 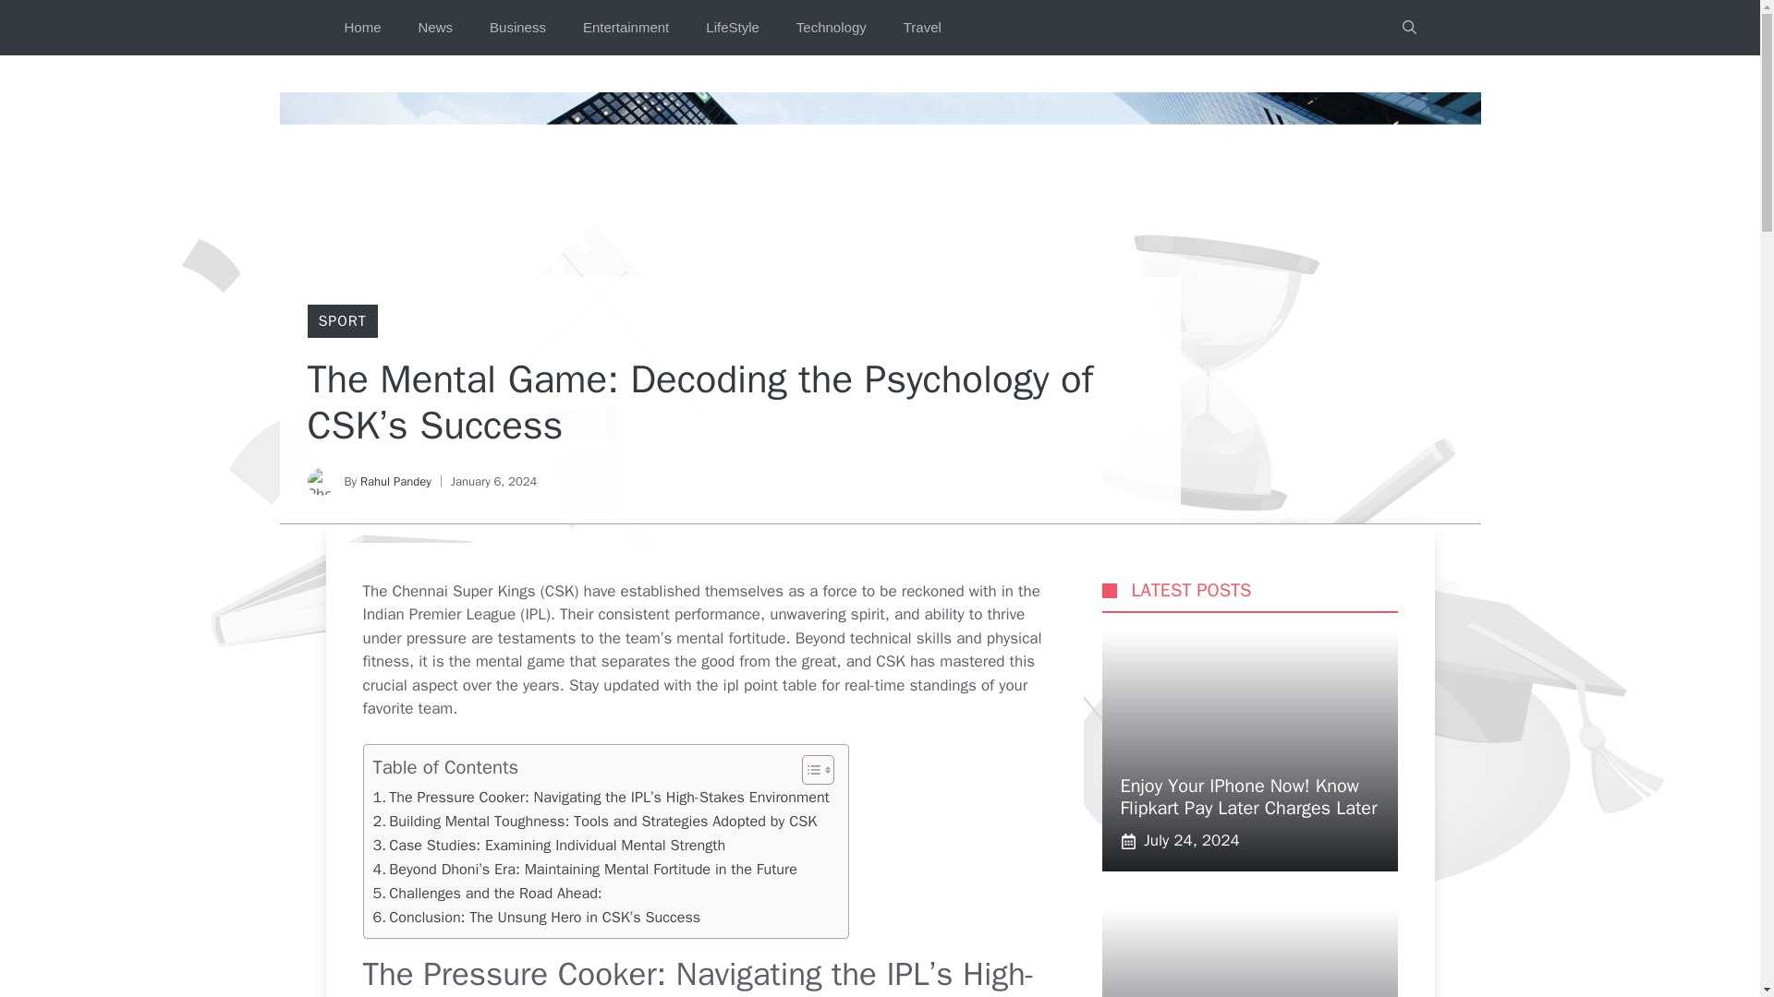 I want to click on Enjoy Your IPhone Now! Know Flipkart Pay Later Charges Later, so click(x=1247, y=797).